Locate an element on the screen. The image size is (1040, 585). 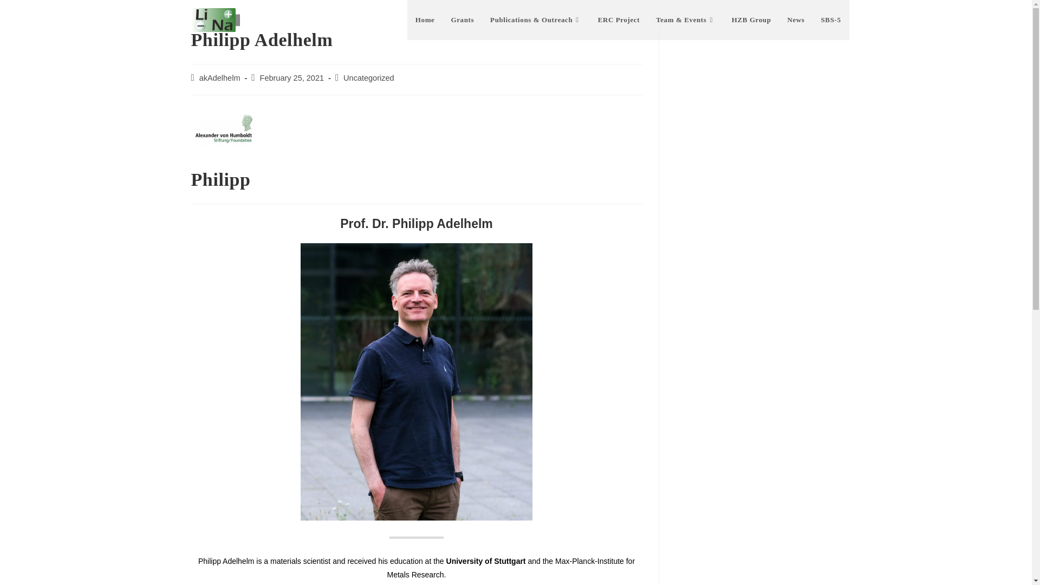
ERC Project is located at coordinates (619, 20).